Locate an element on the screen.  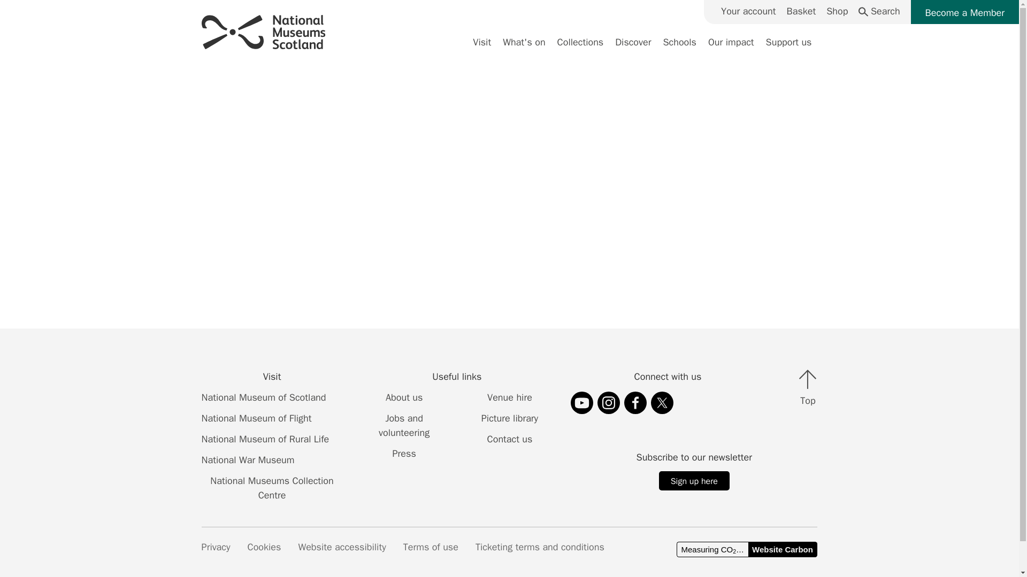
Collections is located at coordinates (581, 49).